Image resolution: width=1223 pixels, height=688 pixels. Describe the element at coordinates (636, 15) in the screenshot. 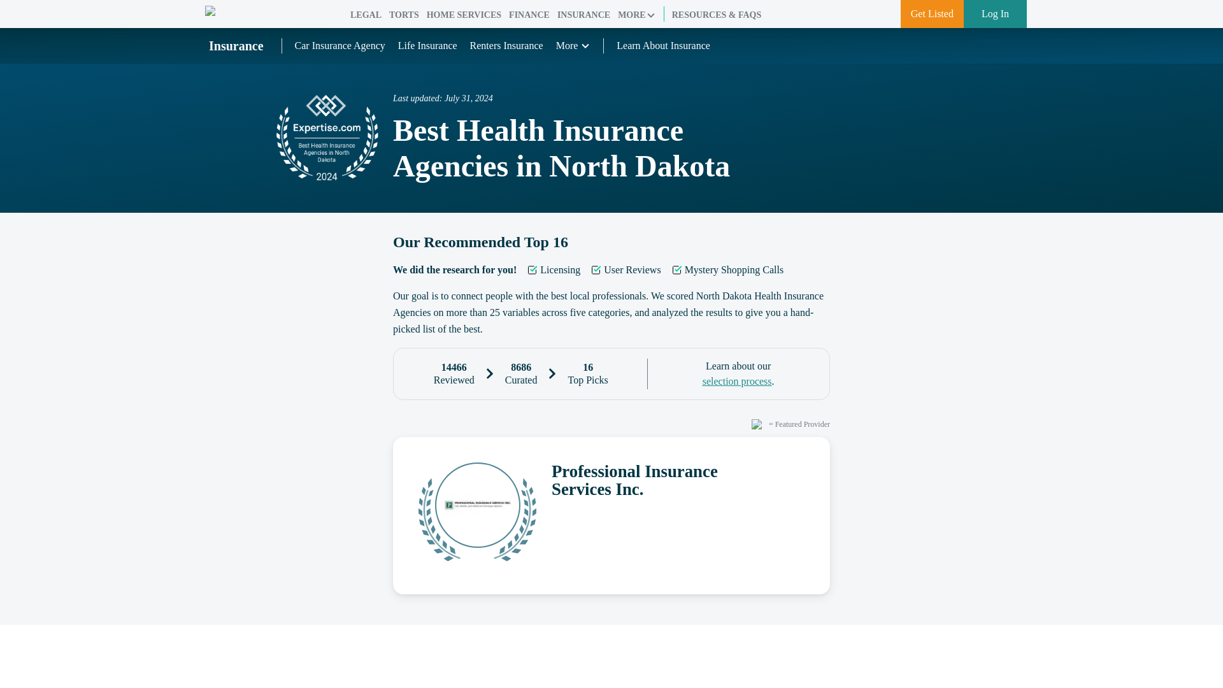

I see `MORE` at that location.